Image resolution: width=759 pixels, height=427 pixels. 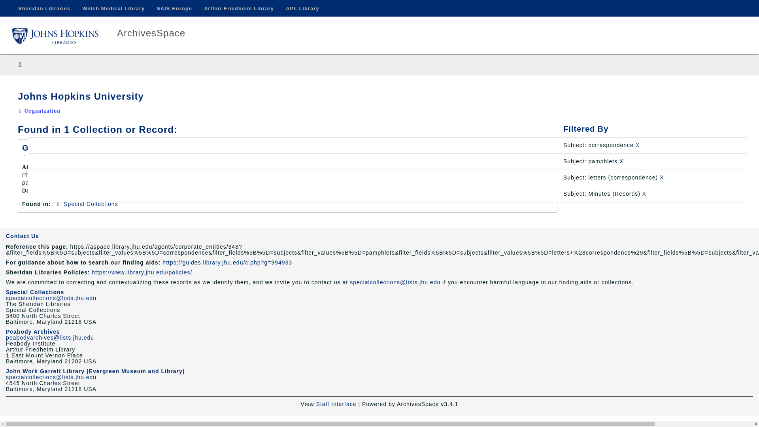 I want to click on Sheridan Libraries, so click(x=44, y=8).